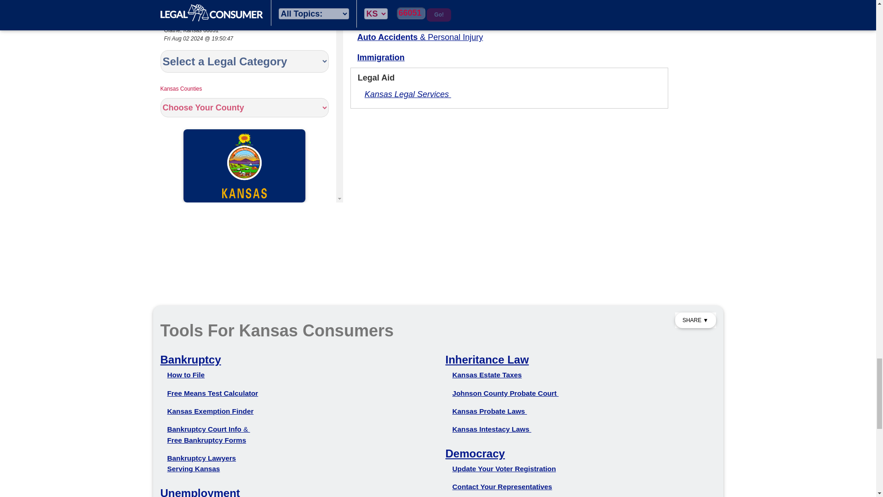 This screenshot has height=497, width=883. I want to click on Johnson County Bankruptcy Court Information, so click(209, 429).